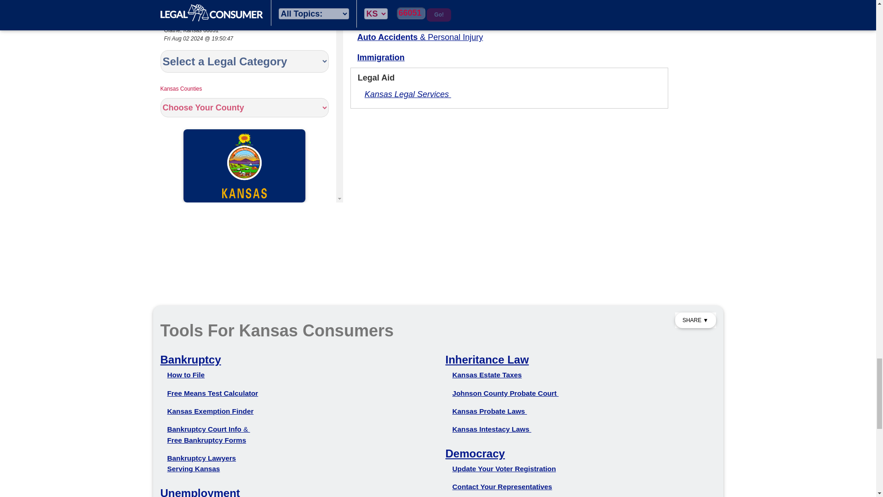 This screenshot has height=497, width=883. I want to click on Johnson County Bankruptcy Court Information, so click(209, 429).